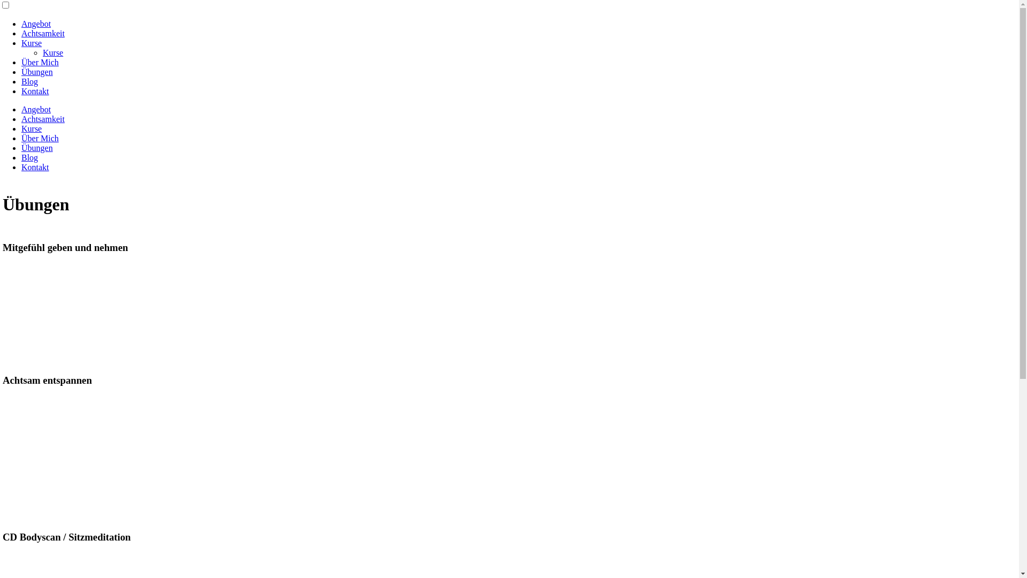 The width and height of the screenshot is (1027, 578). I want to click on Achtsamkeit, so click(43, 119).